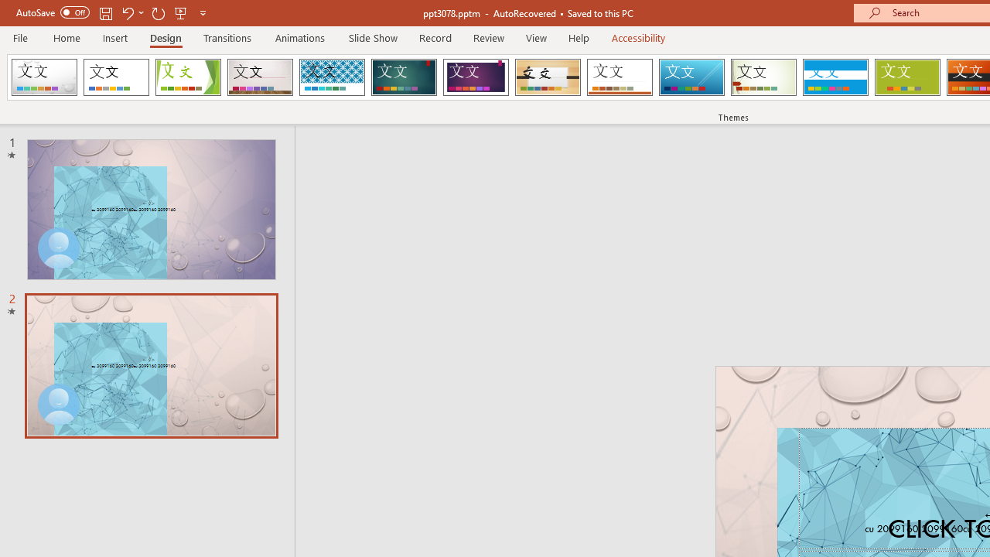 Image resolution: width=990 pixels, height=557 pixels. Describe the element at coordinates (260, 77) in the screenshot. I see `Gallery` at that location.